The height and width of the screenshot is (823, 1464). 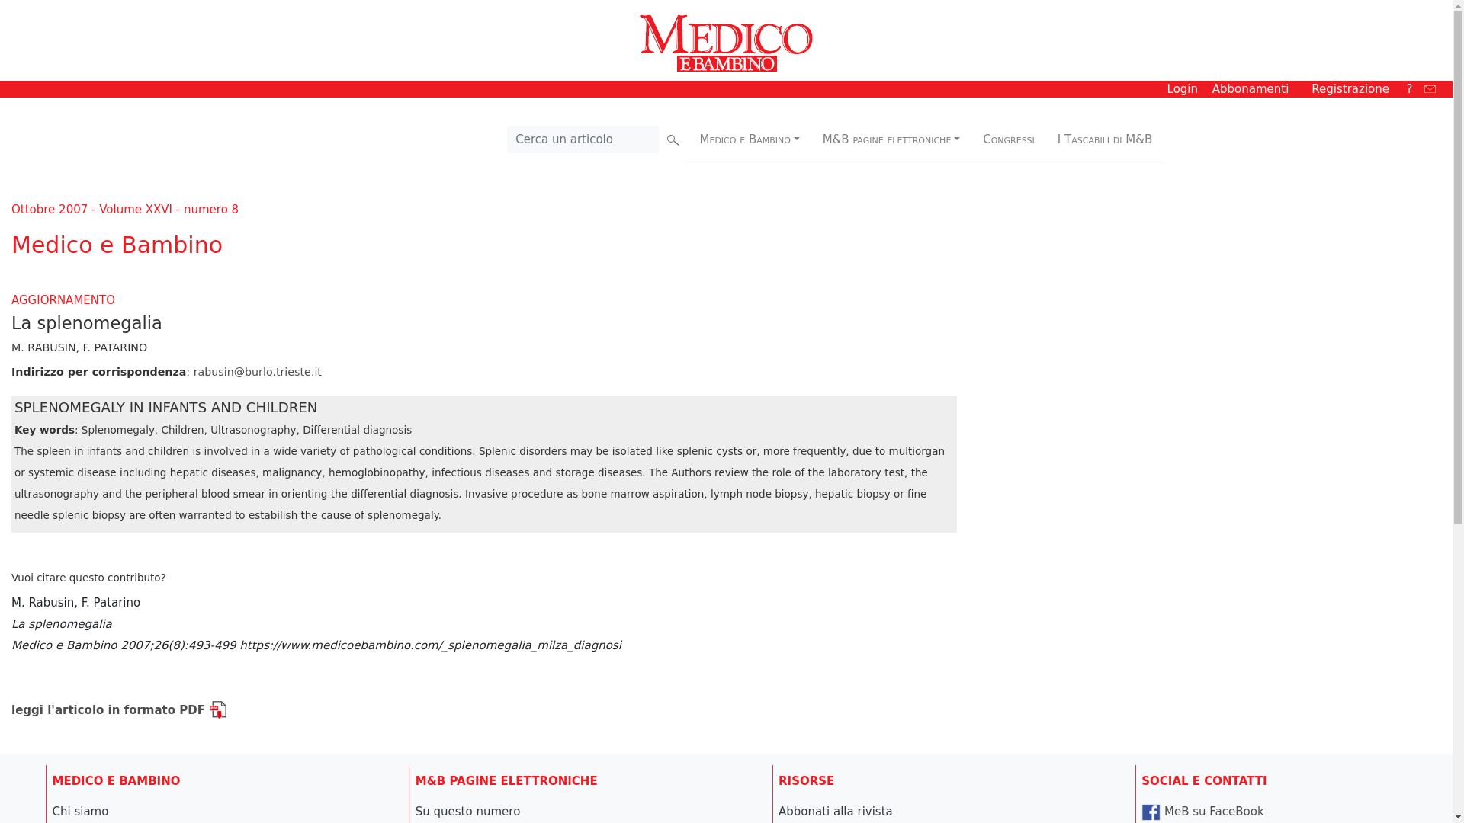 What do you see at coordinates (1250, 88) in the screenshot?
I see `Abbonamenti` at bounding box center [1250, 88].